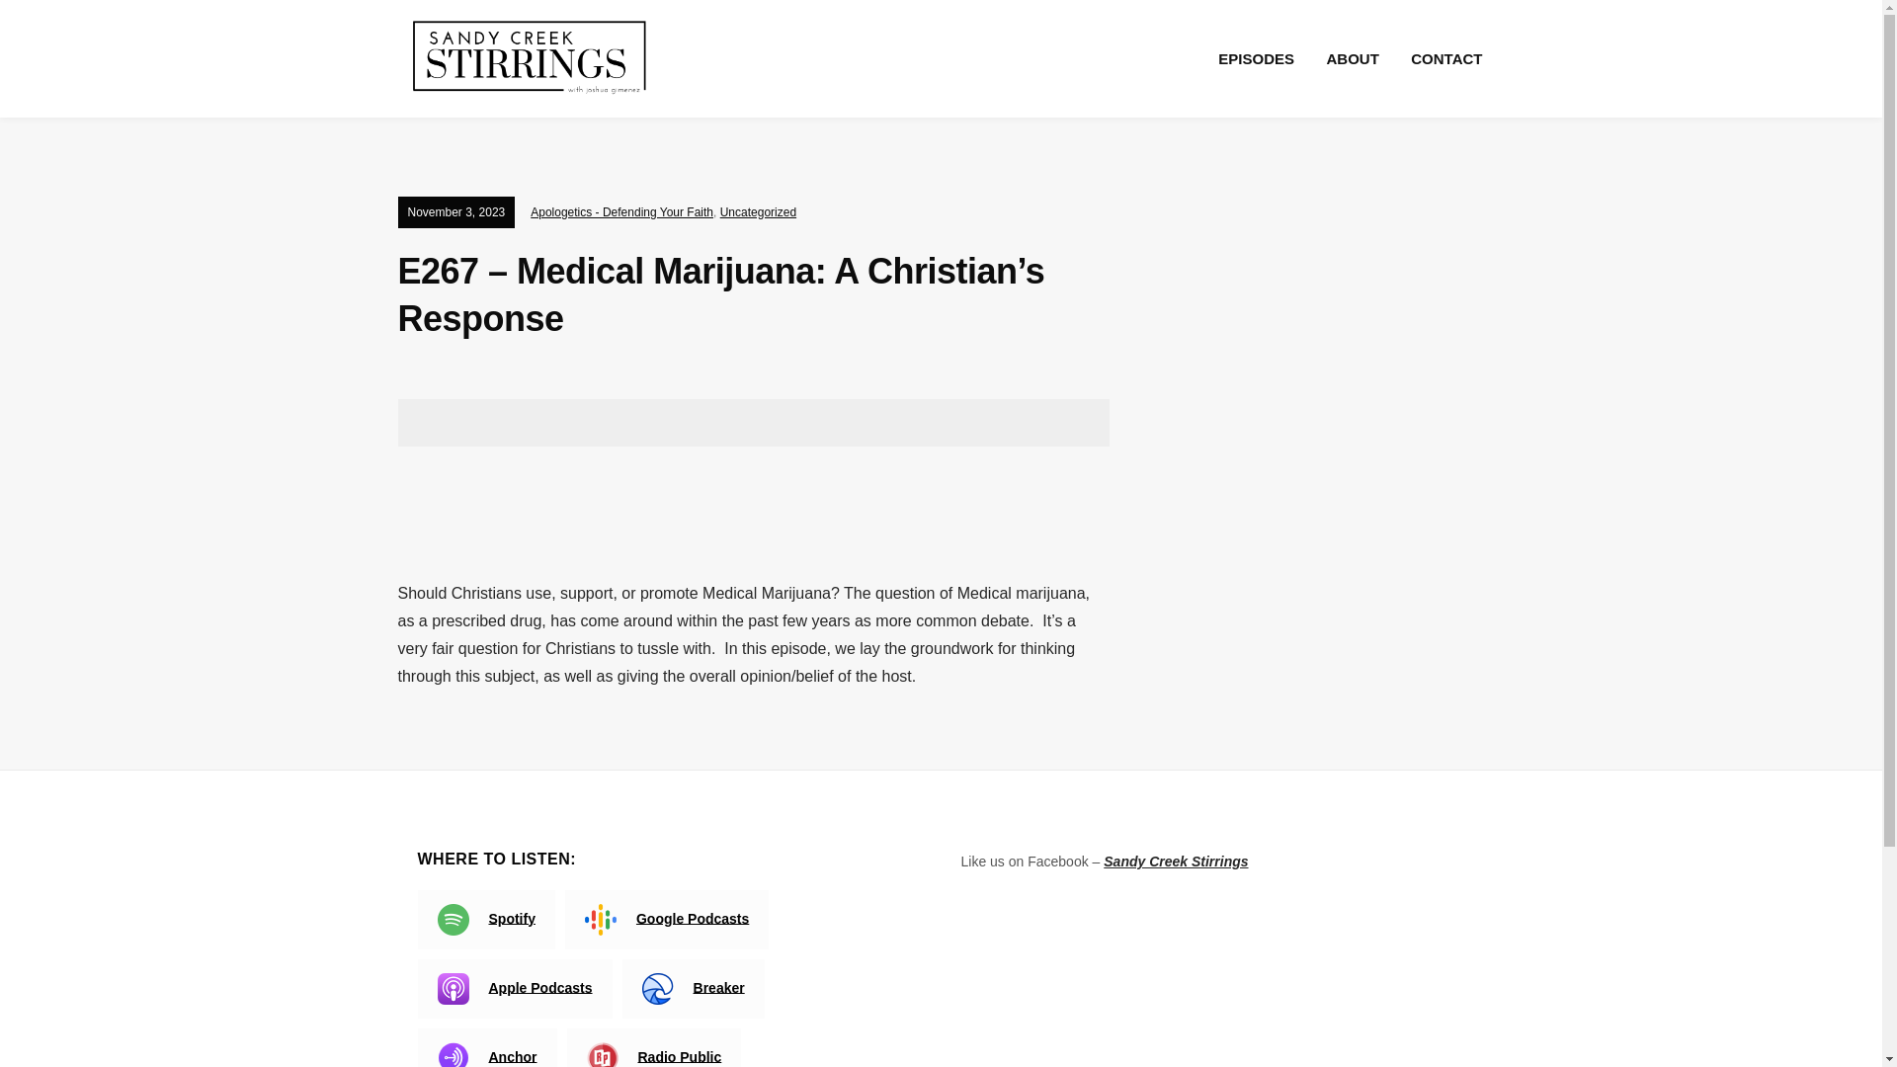  What do you see at coordinates (1352, 58) in the screenshot?
I see `ABOUT` at bounding box center [1352, 58].